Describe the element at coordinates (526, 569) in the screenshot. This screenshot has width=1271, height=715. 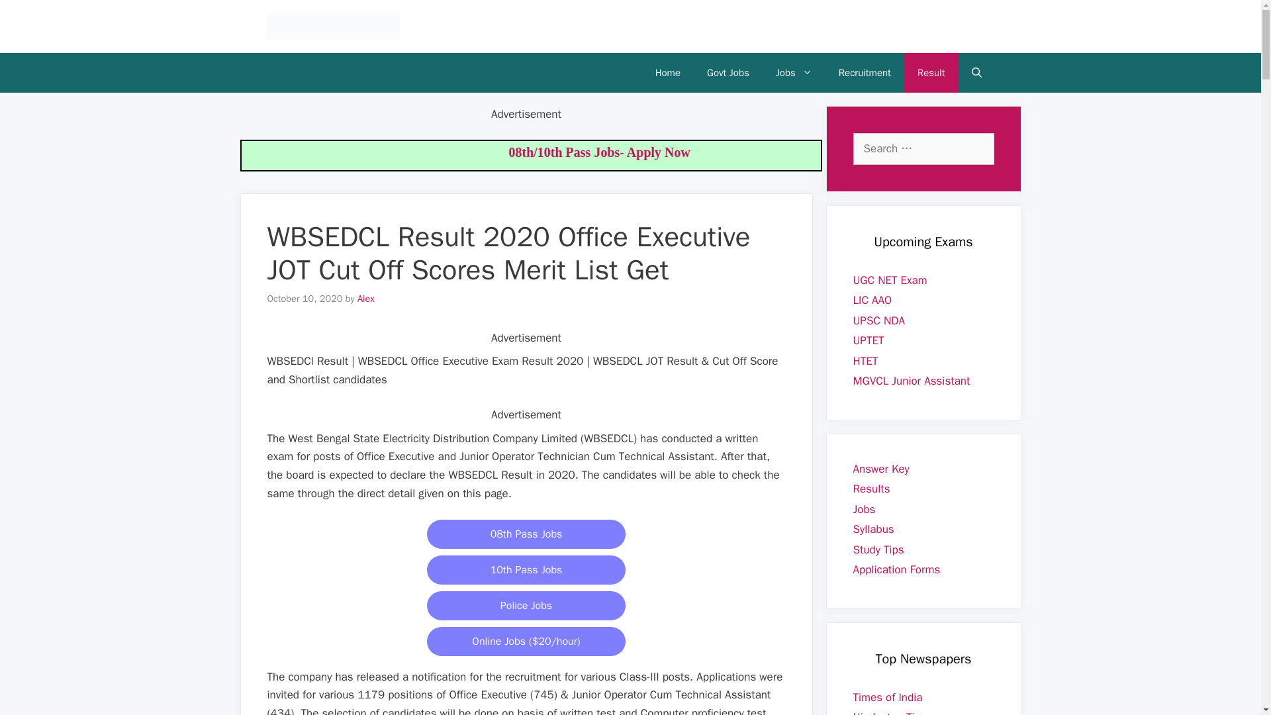
I see `10th Pass Jobs` at that location.